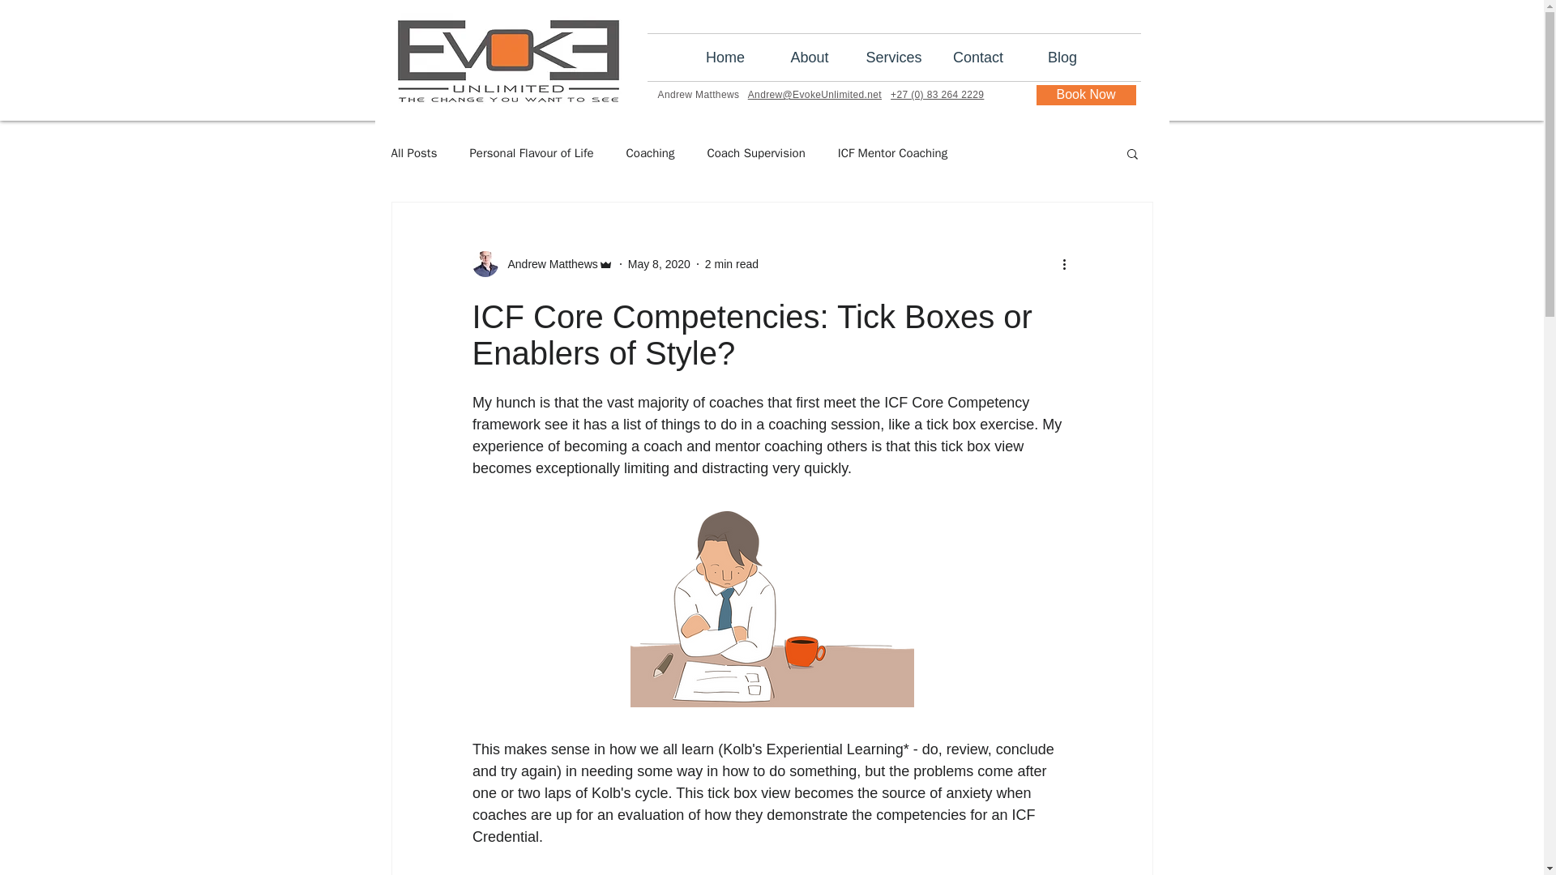 Image resolution: width=1556 pixels, height=875 pixels. Describe the element at coordinates (1062, 58) in the screenshot. I see `Blog` at that location.